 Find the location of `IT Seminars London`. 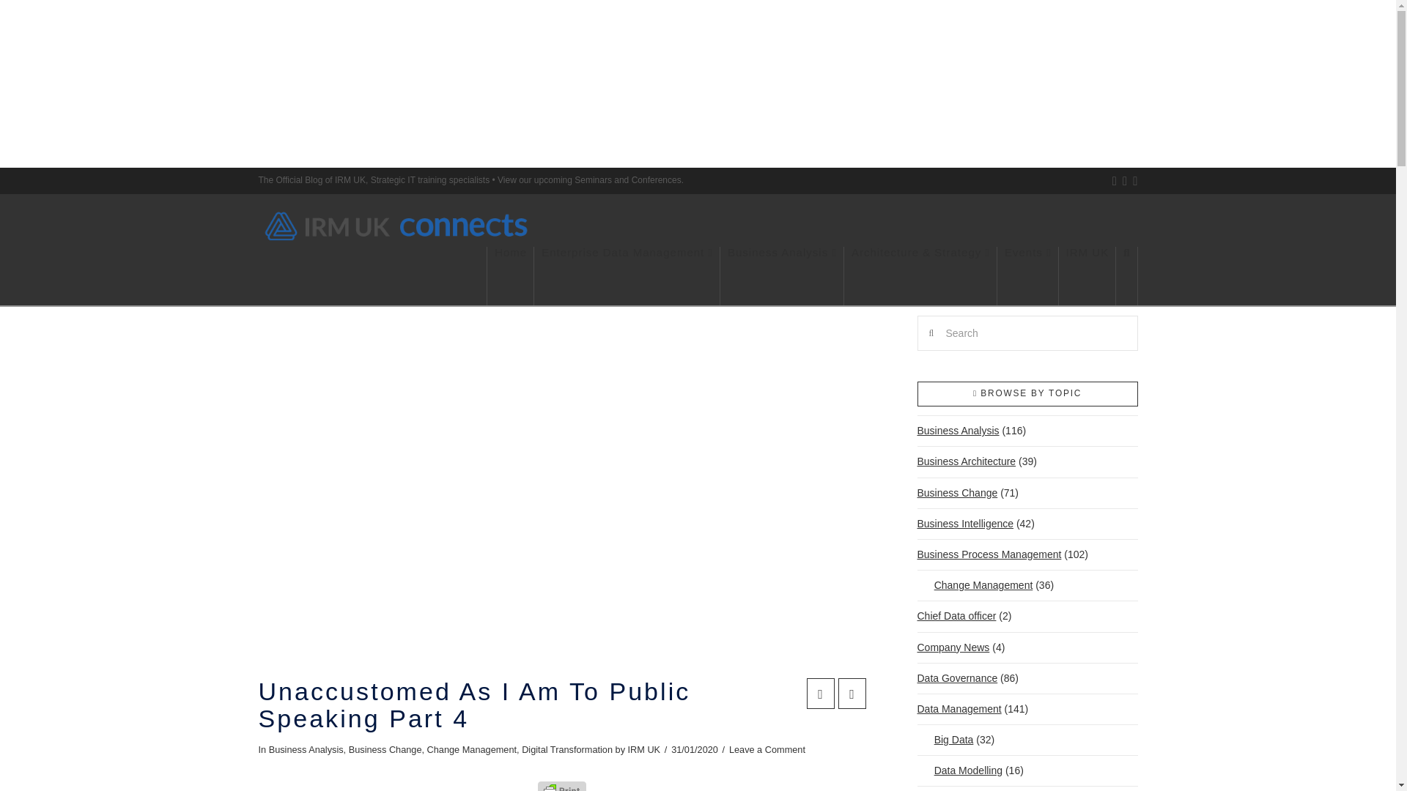

IT Seminars London is located at coordinates (593, 179).